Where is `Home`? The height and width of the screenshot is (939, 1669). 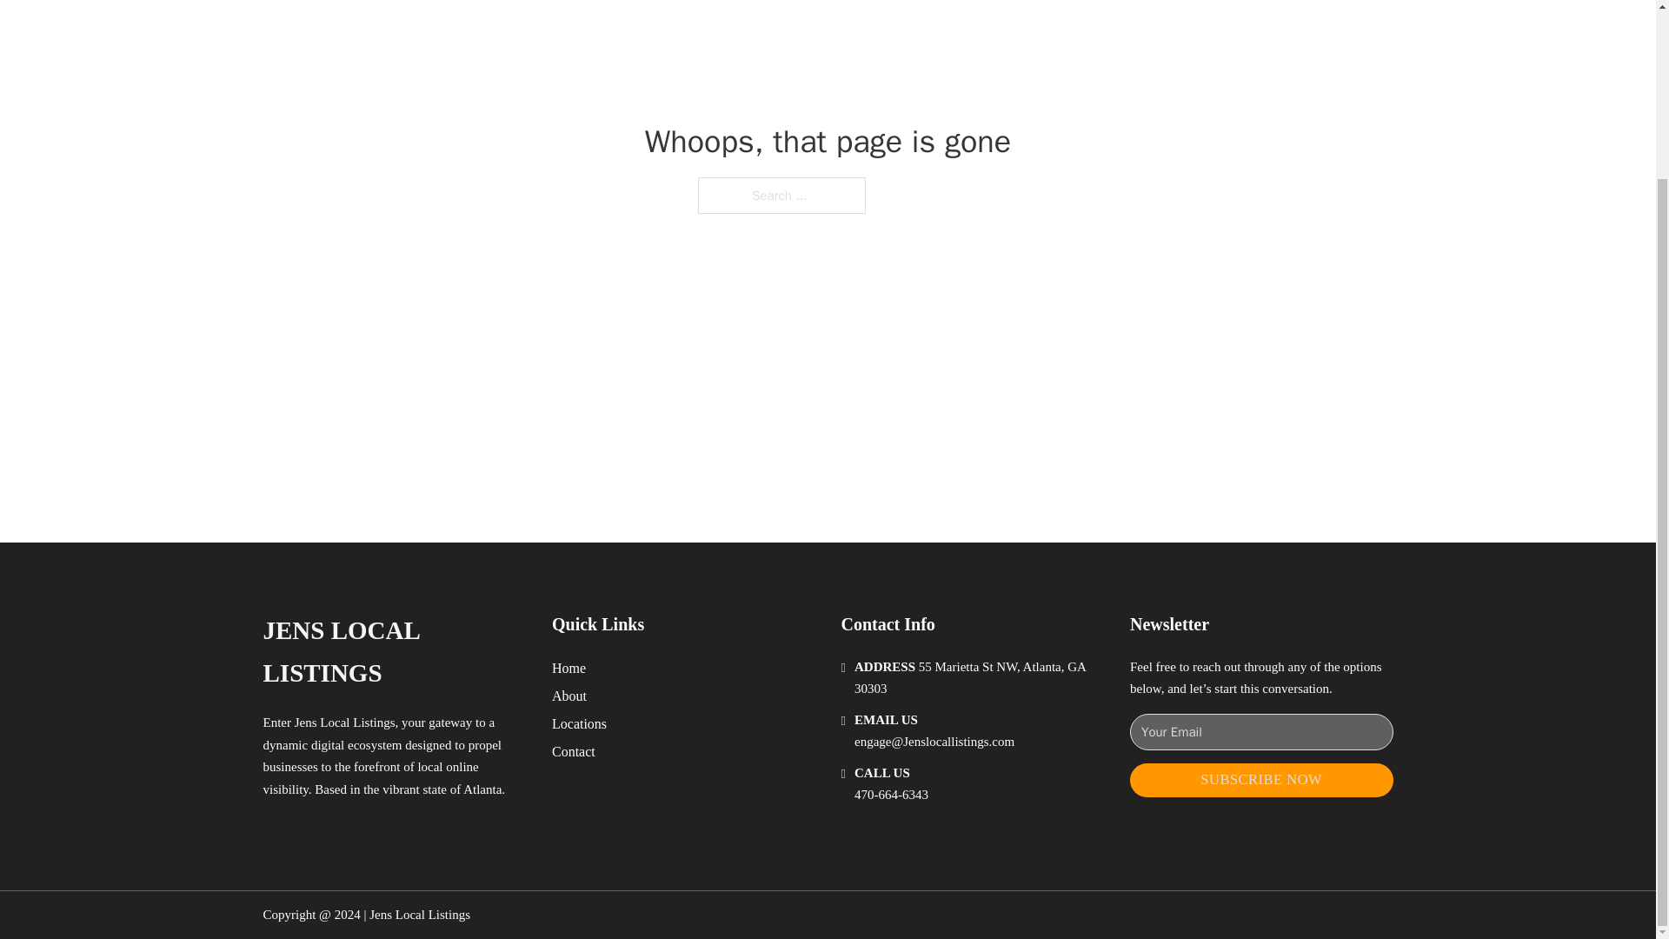 Home is located at coordinates (569, 668).